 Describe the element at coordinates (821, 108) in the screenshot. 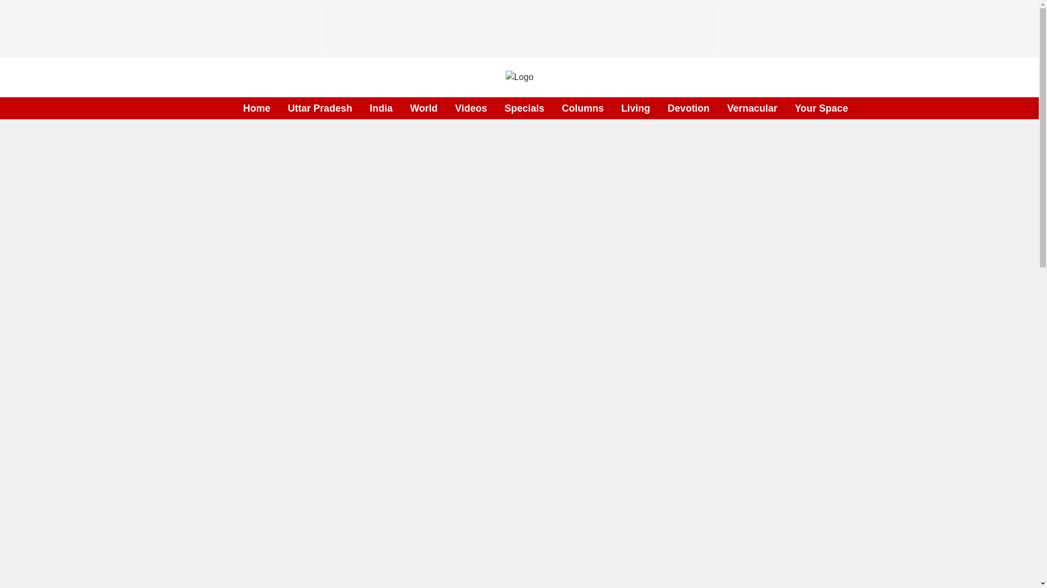

I see `Your Space` at that location.